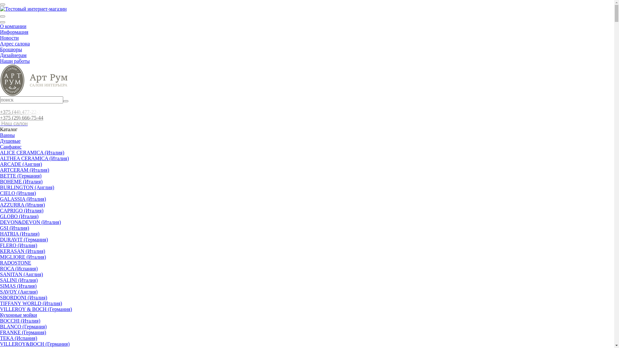 The width and height of the screenshot is (619, 348). What do you see at coordinates (22, 118) in the screenshot?
I see `+375 (29) 666-75-44` at bounding box center [22, 118].